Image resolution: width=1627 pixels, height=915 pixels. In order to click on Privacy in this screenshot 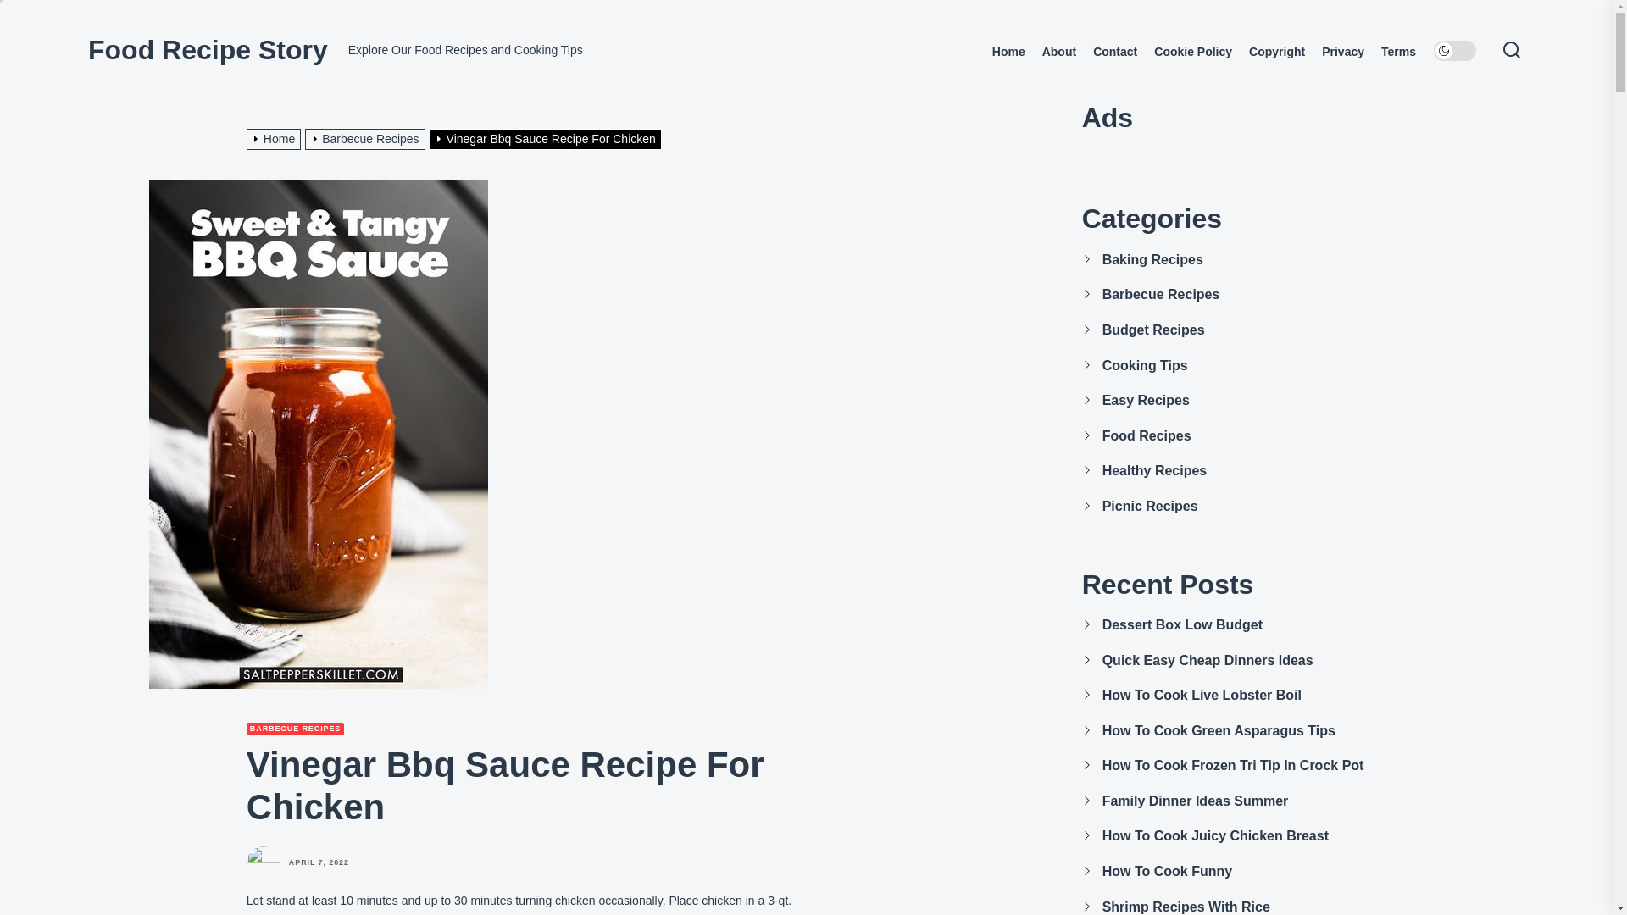, I will do `click(1342, 52)`.